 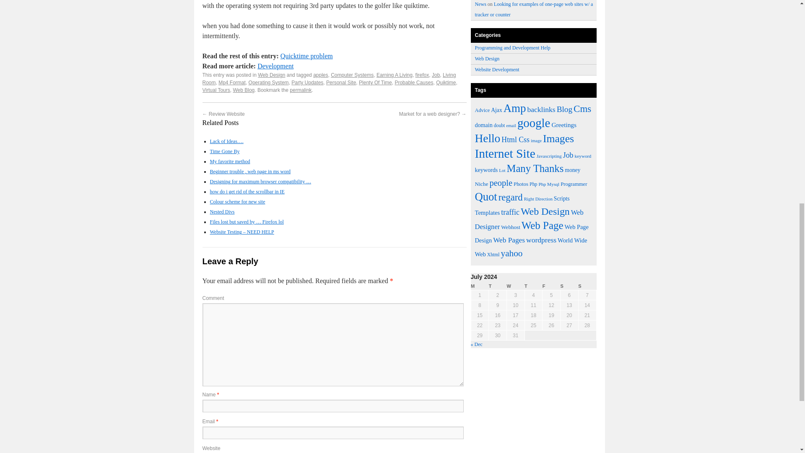 I want to click on Colour scheme for new site, so click(x=237, y=202).